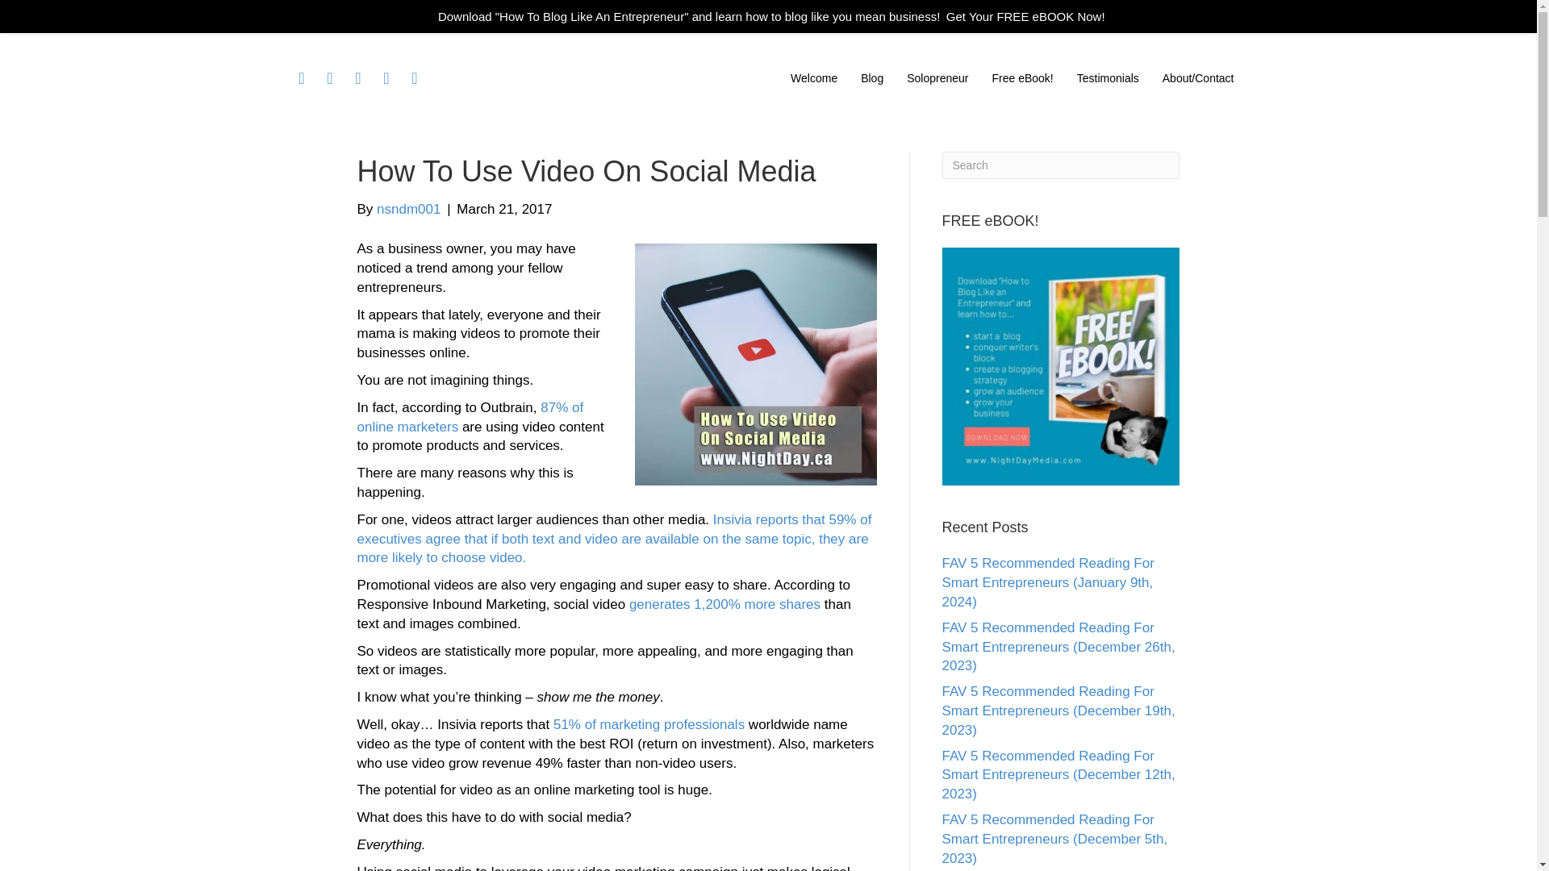 This screenshot has height=871, width=1549. What do you see at coordinates (408, 208) in the screenshot?
I see `nsndm001` at bounding box center [408, 208].